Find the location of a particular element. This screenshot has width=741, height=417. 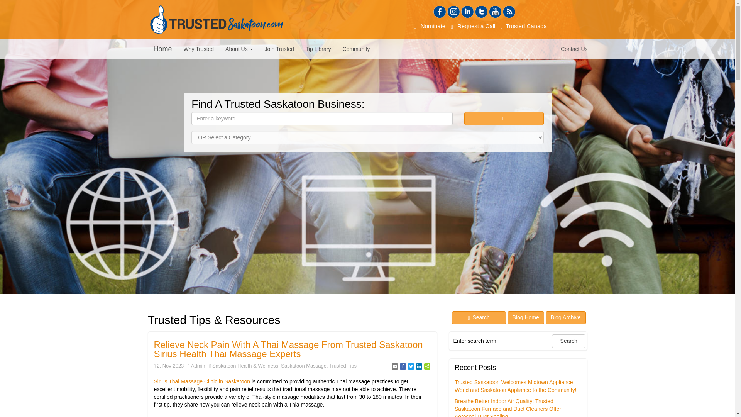

Trusted Canada is located at coordinates (524, 26).